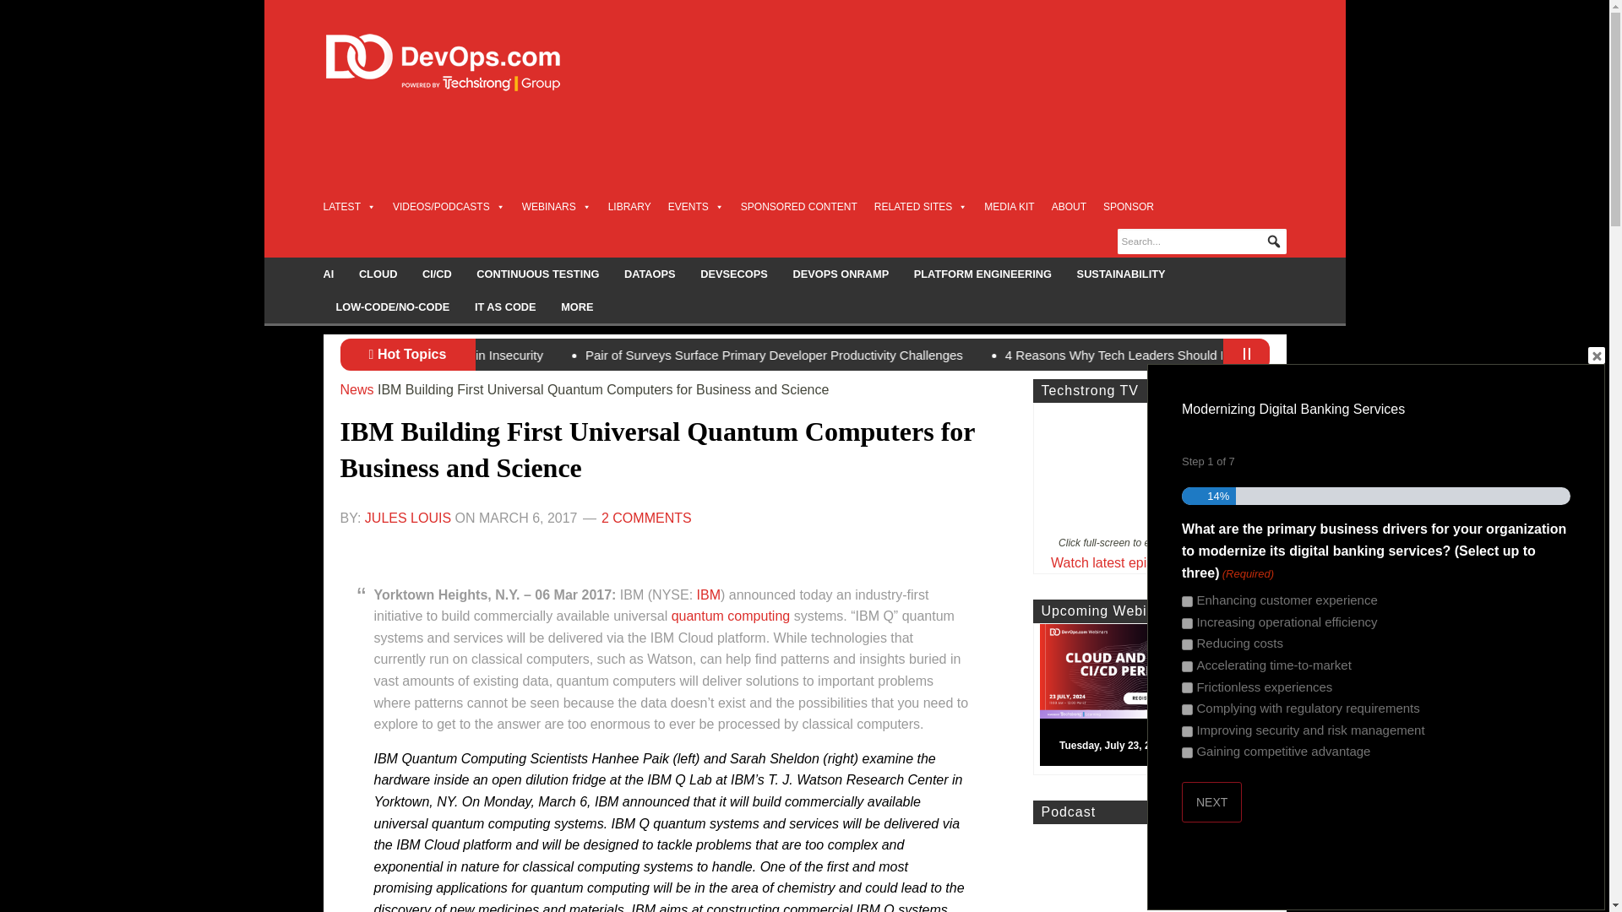 The height and width of the screenshot is (912, 1622). What do you see at coordinates (557, 206) in the screenshot?
I see `WEBINARS` at bounding box center [557, 206].